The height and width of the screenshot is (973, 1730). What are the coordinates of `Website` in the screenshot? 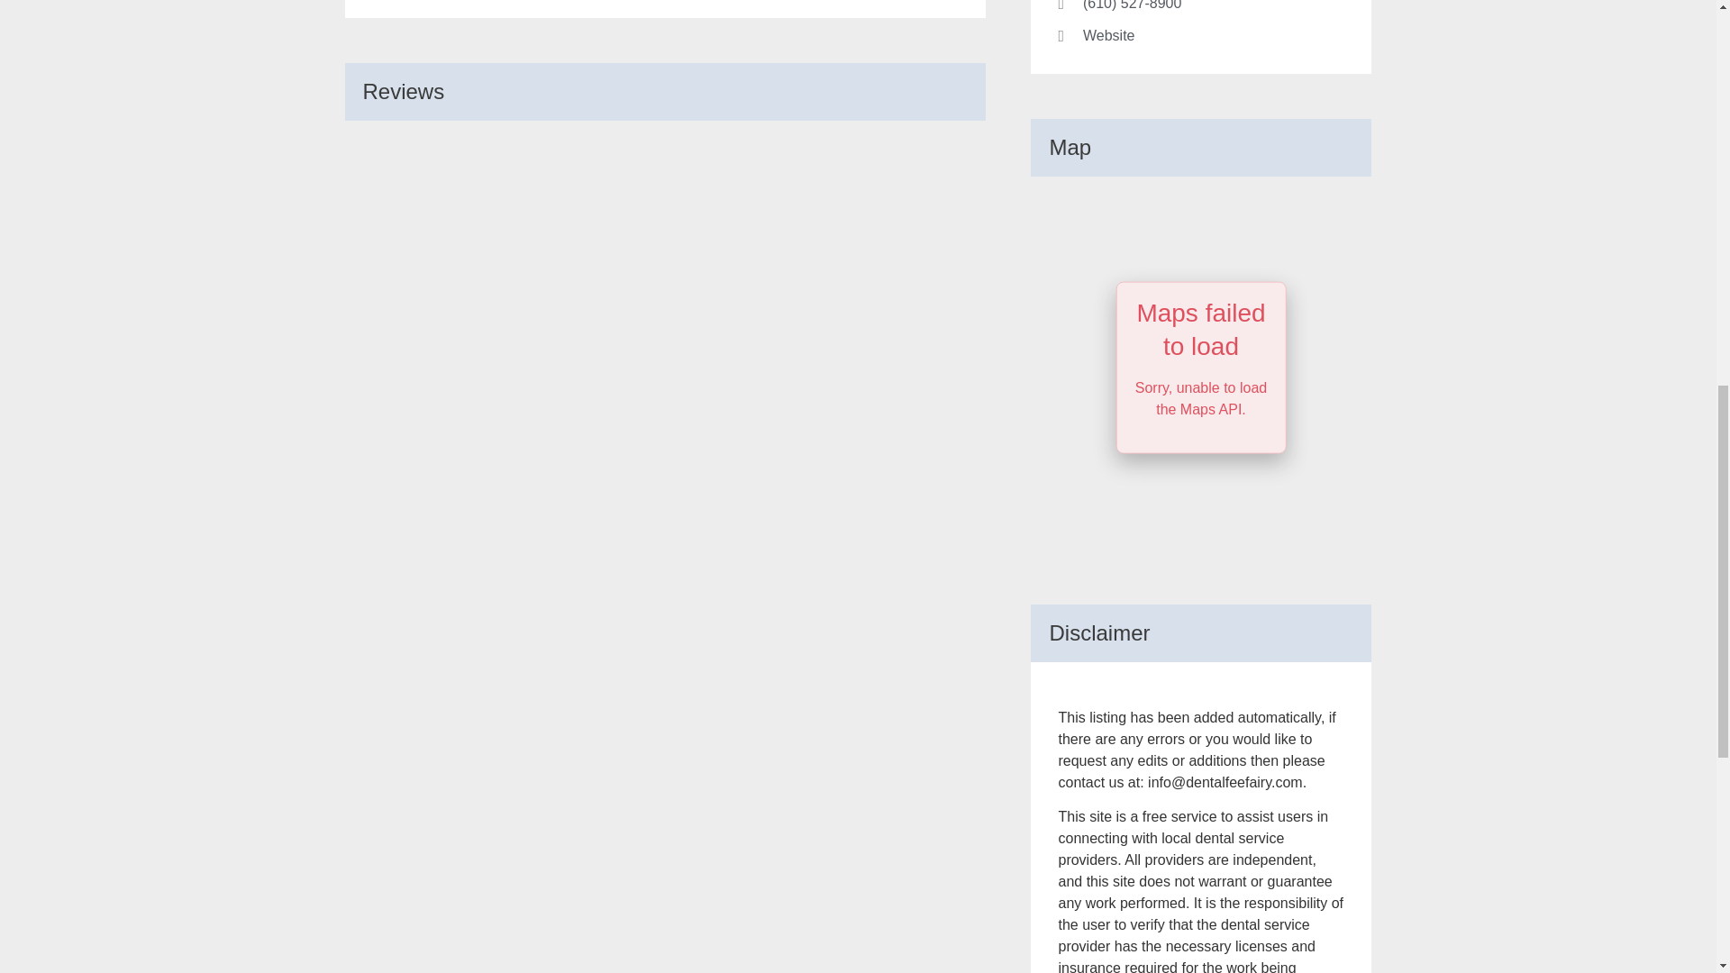 It's located at (1200, 36).